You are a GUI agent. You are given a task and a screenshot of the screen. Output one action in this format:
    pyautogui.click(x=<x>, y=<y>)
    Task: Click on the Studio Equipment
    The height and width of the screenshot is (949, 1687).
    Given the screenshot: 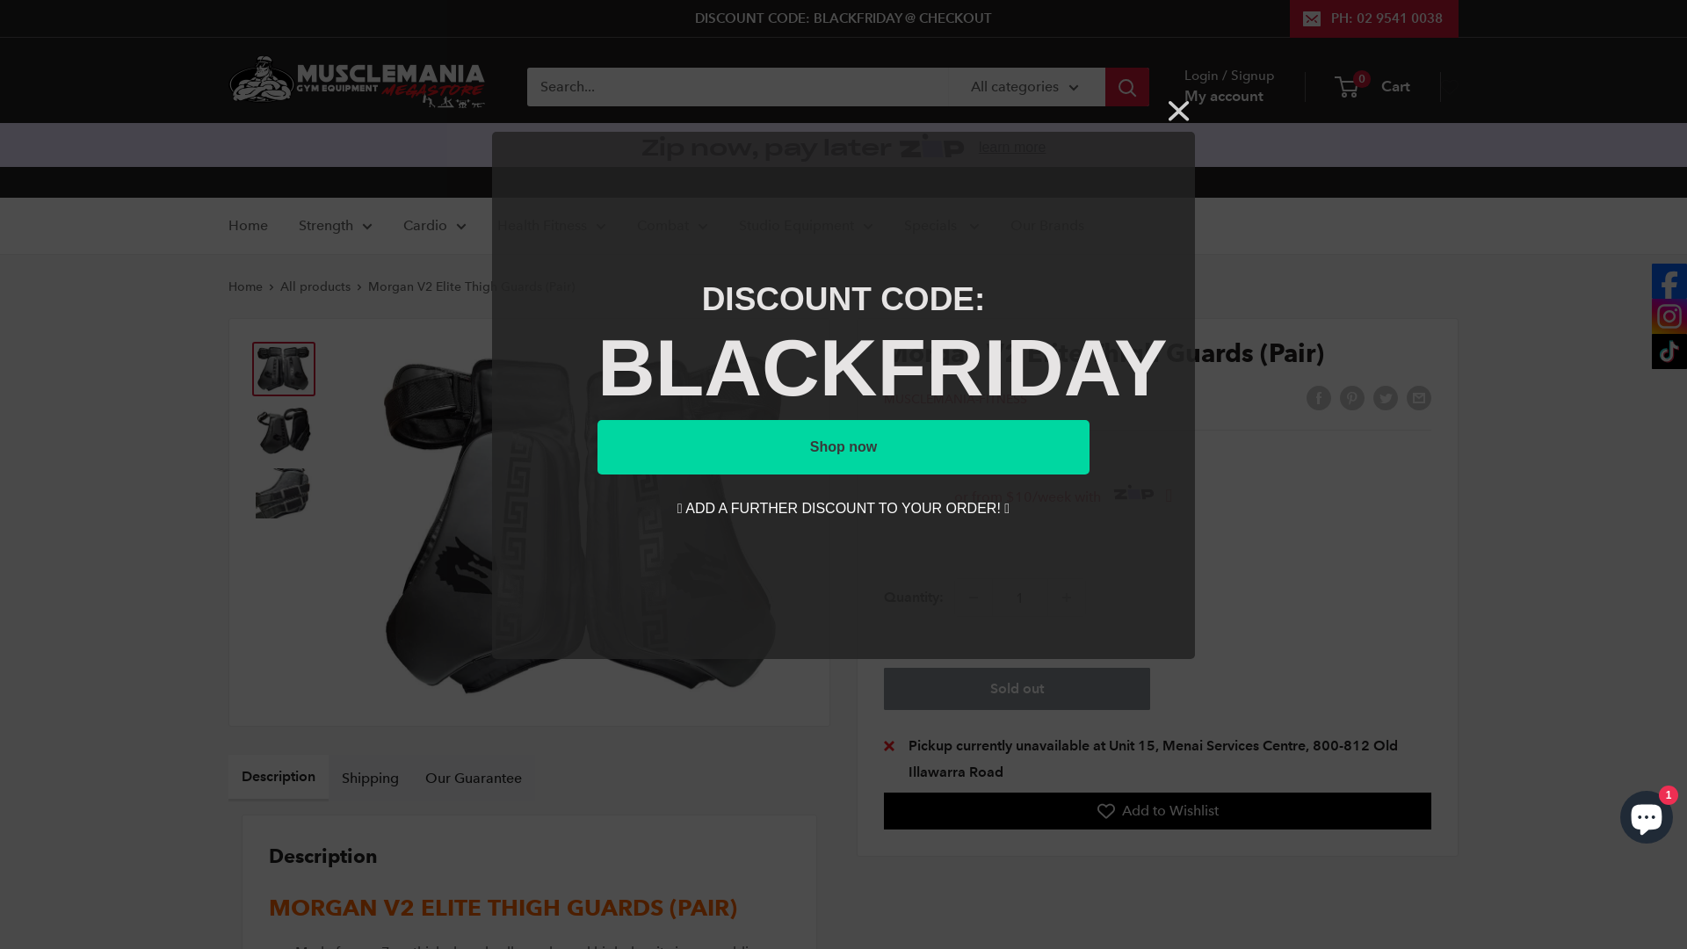 What is the action you would take?
    pyautogui.click(x=807, y=226)
    